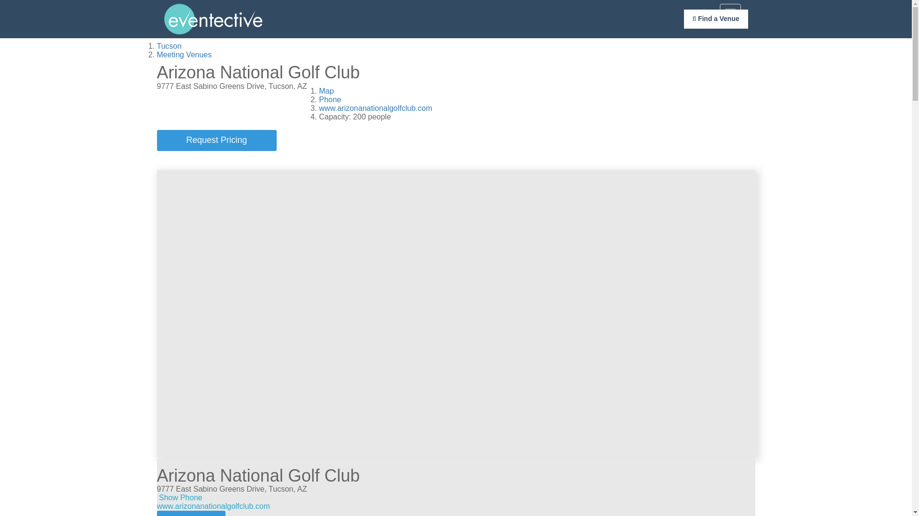 This screenshot has height=516, width=919. What do you see at coordinates (180, 497) in the screenshot?
I see `Show Phone` at bounding box center [180, 497].